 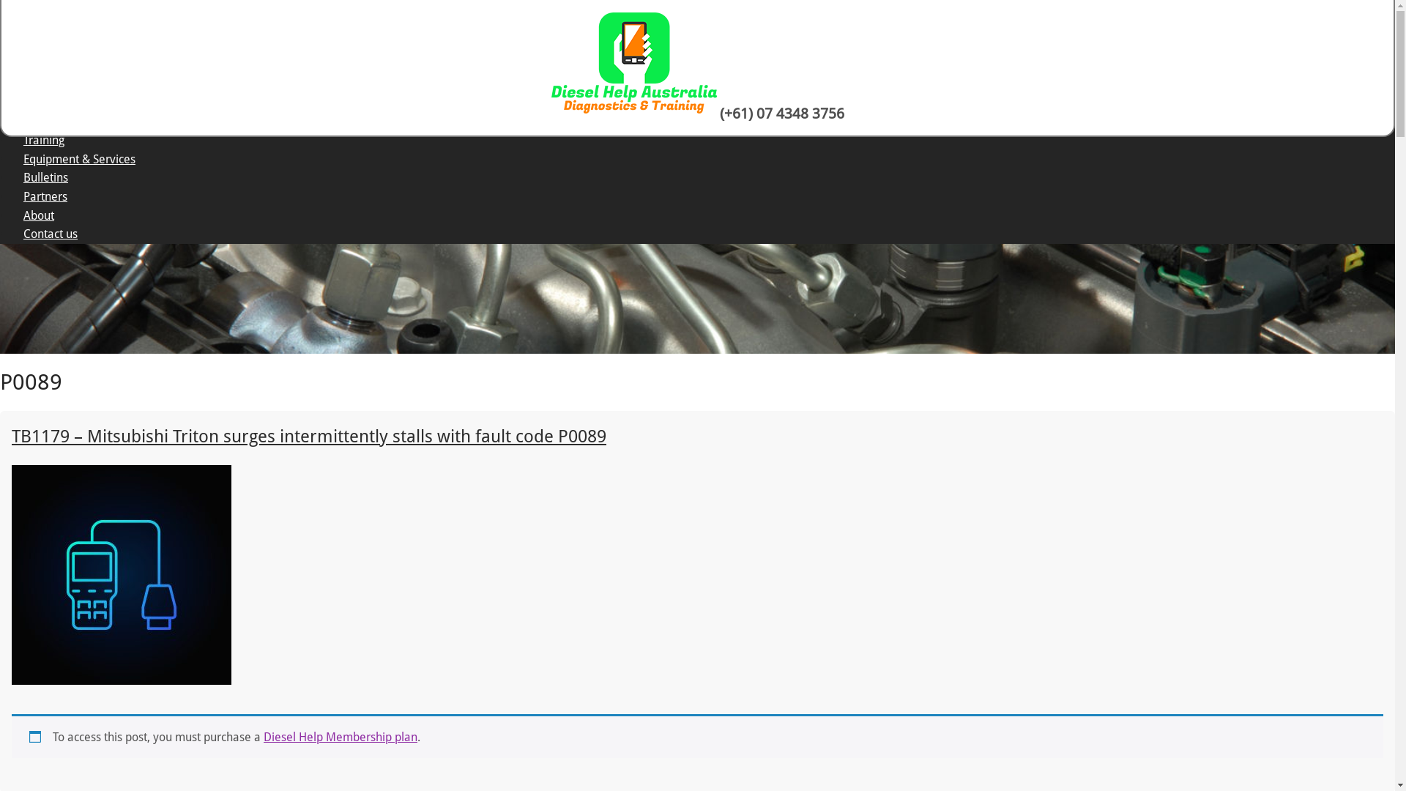 I want to click on Join Diesel Help, so click(x=458, y=23).